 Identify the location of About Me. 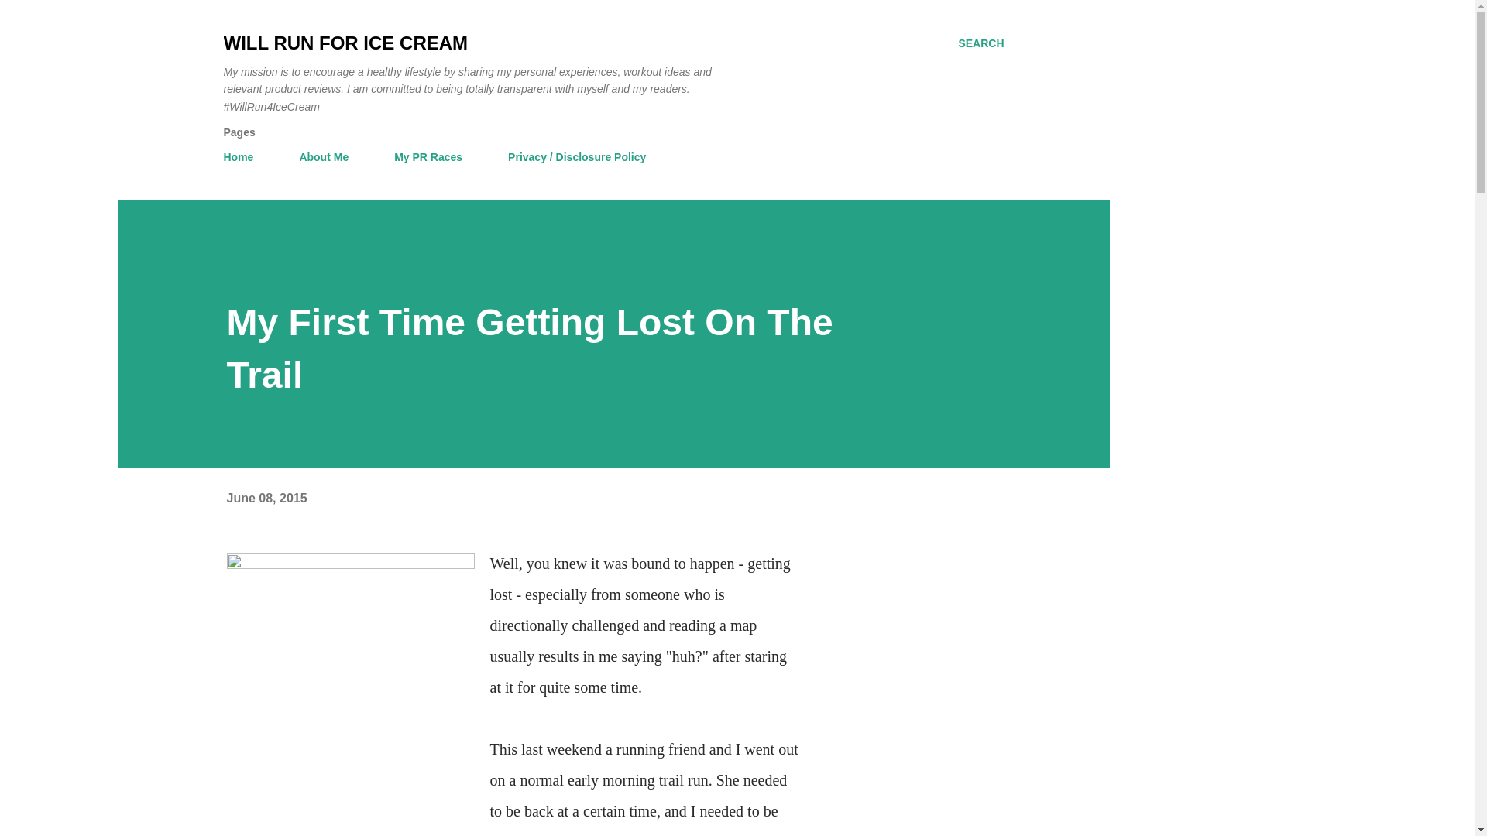
(324, 156).